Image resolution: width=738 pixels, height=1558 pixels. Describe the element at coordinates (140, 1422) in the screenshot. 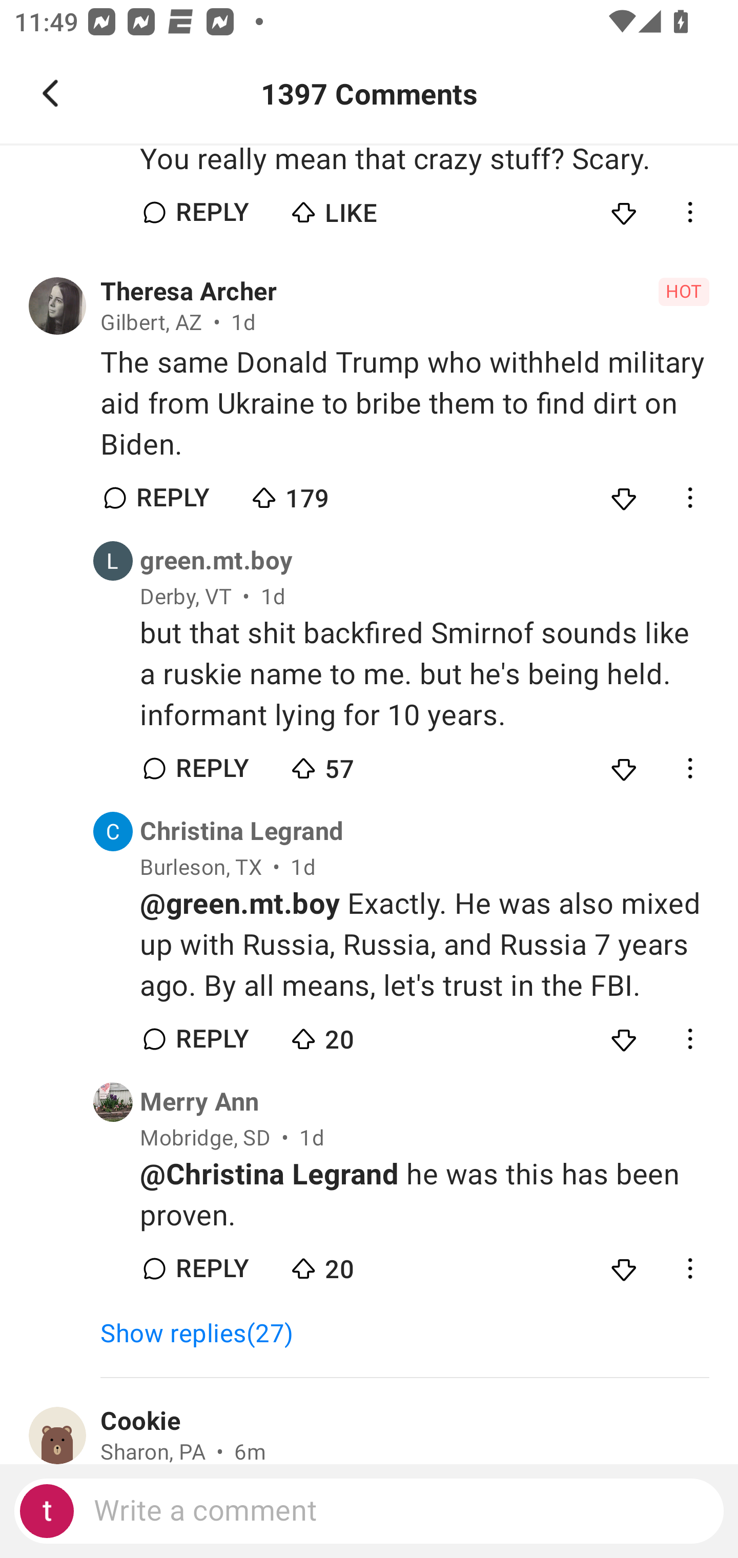

I see `Cookie` at that location.